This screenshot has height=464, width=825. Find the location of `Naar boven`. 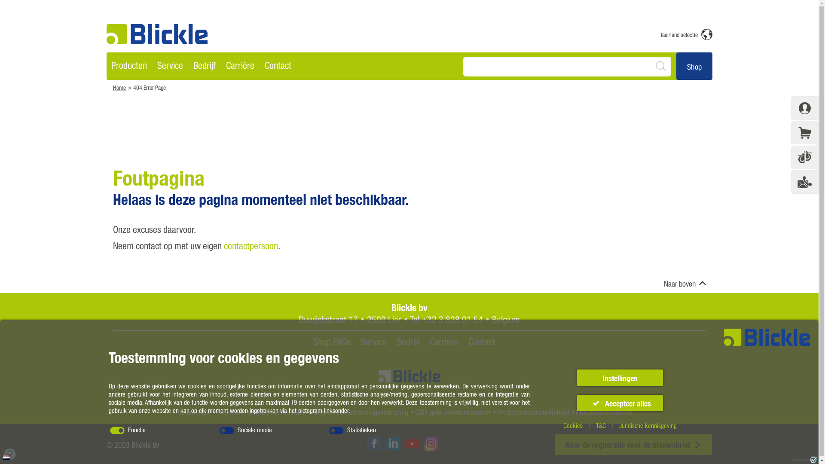

Naar boven is located at coordinates (679, 284).